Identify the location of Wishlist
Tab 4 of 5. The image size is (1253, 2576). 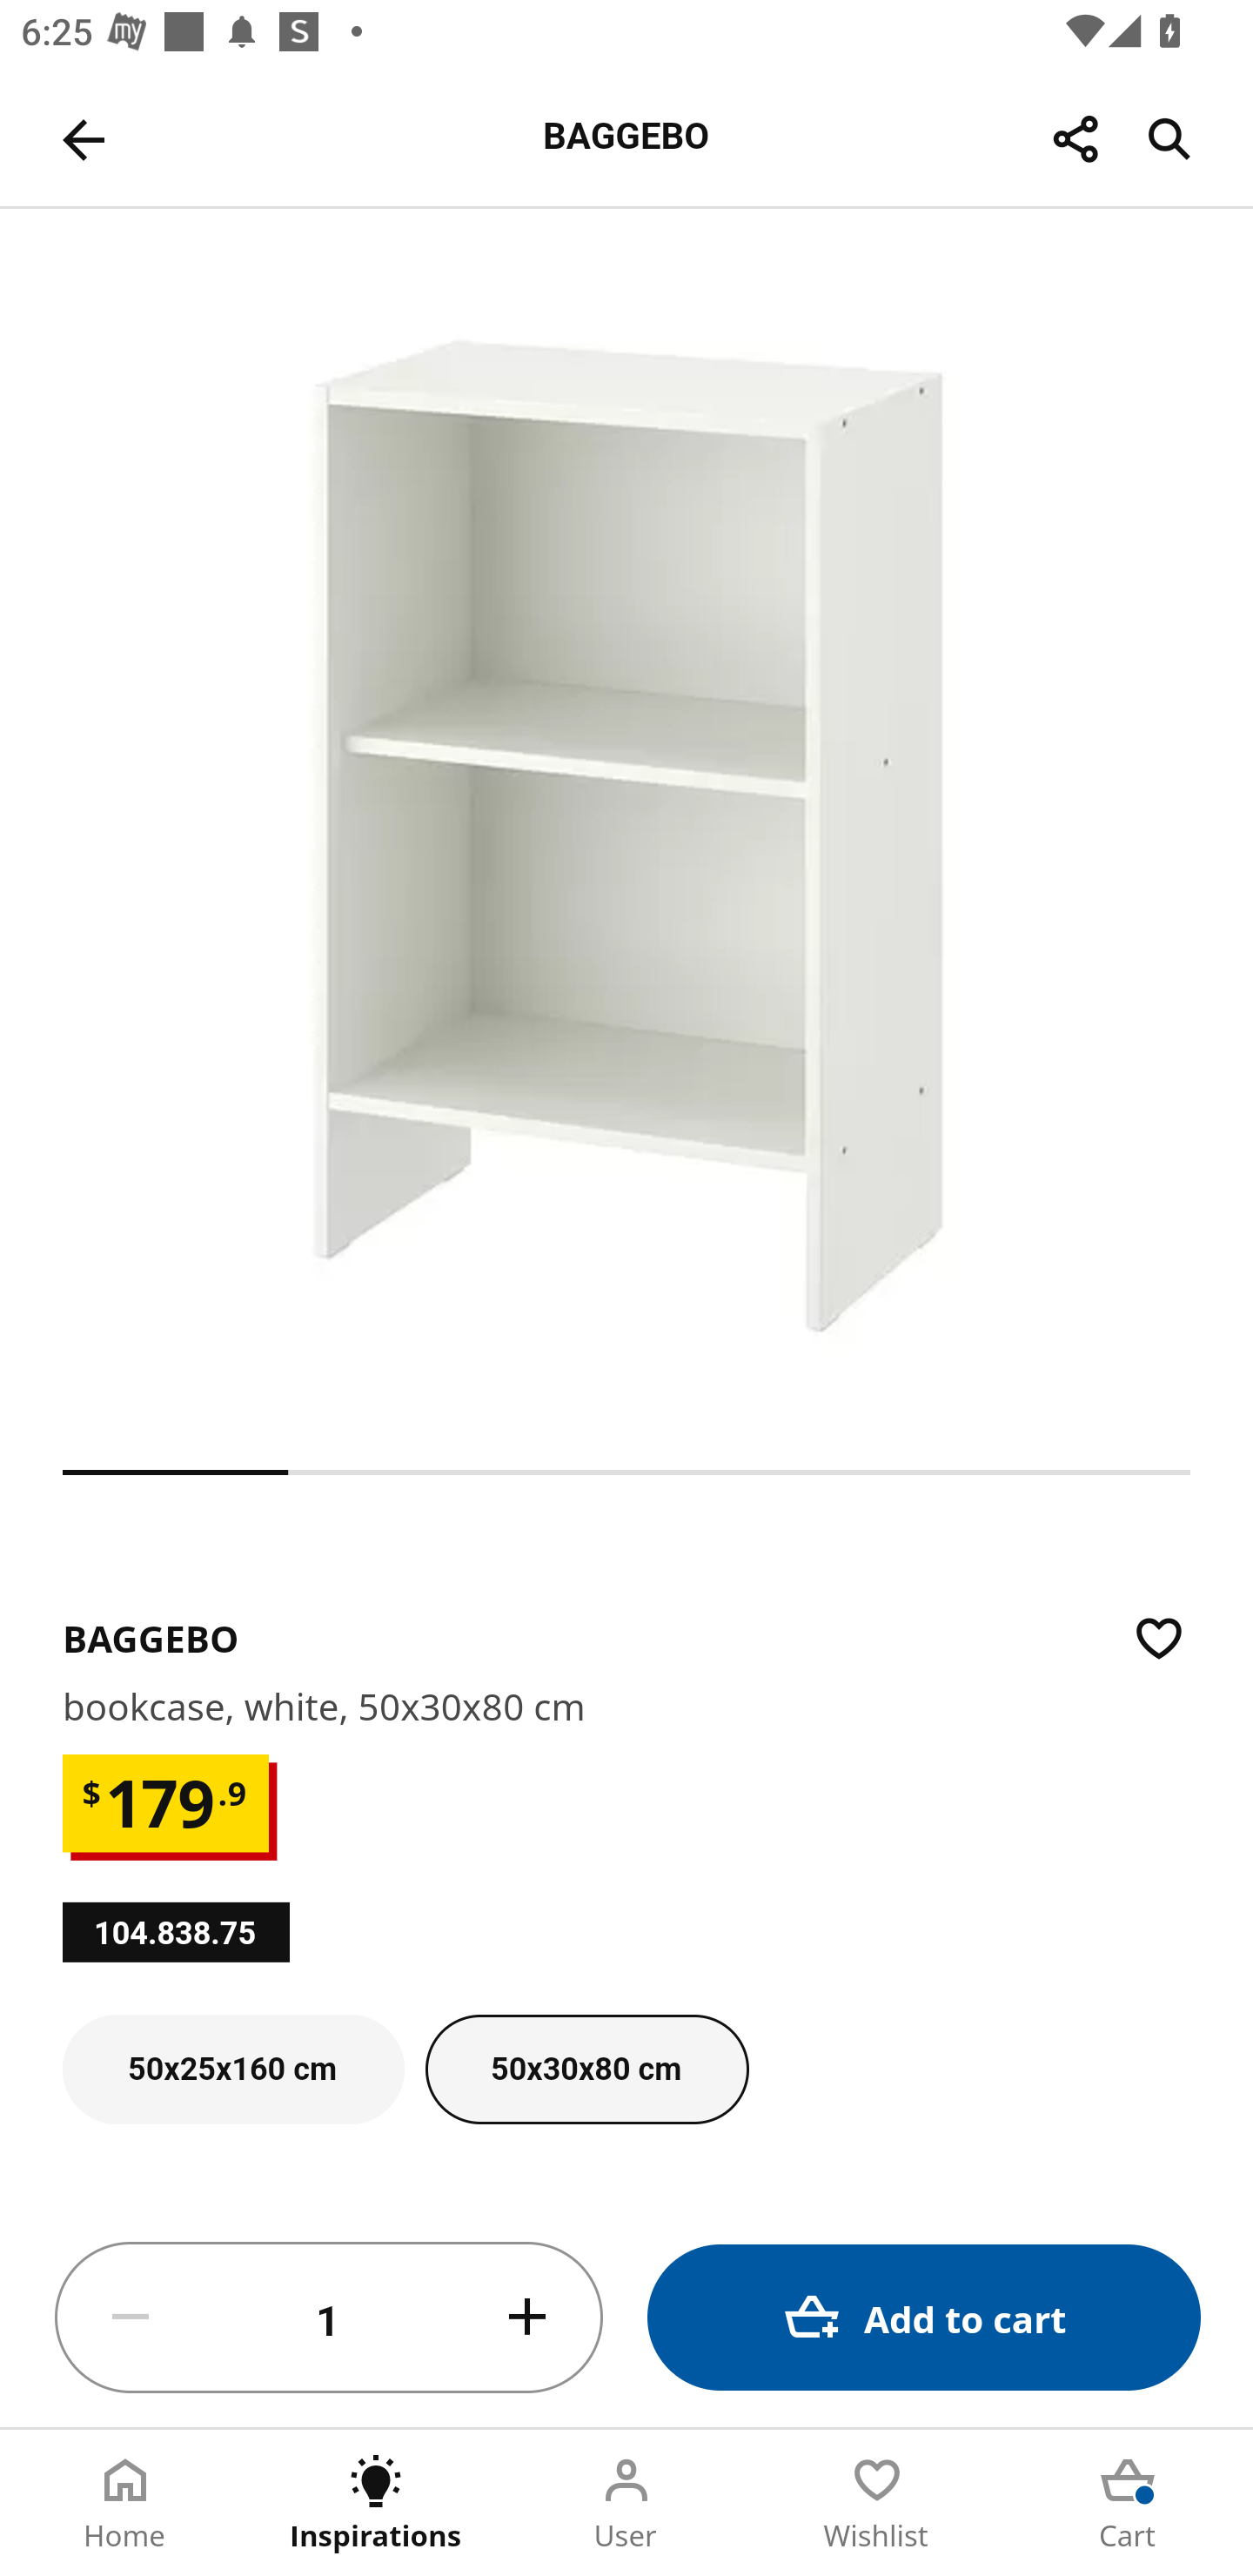
(877, 2503).